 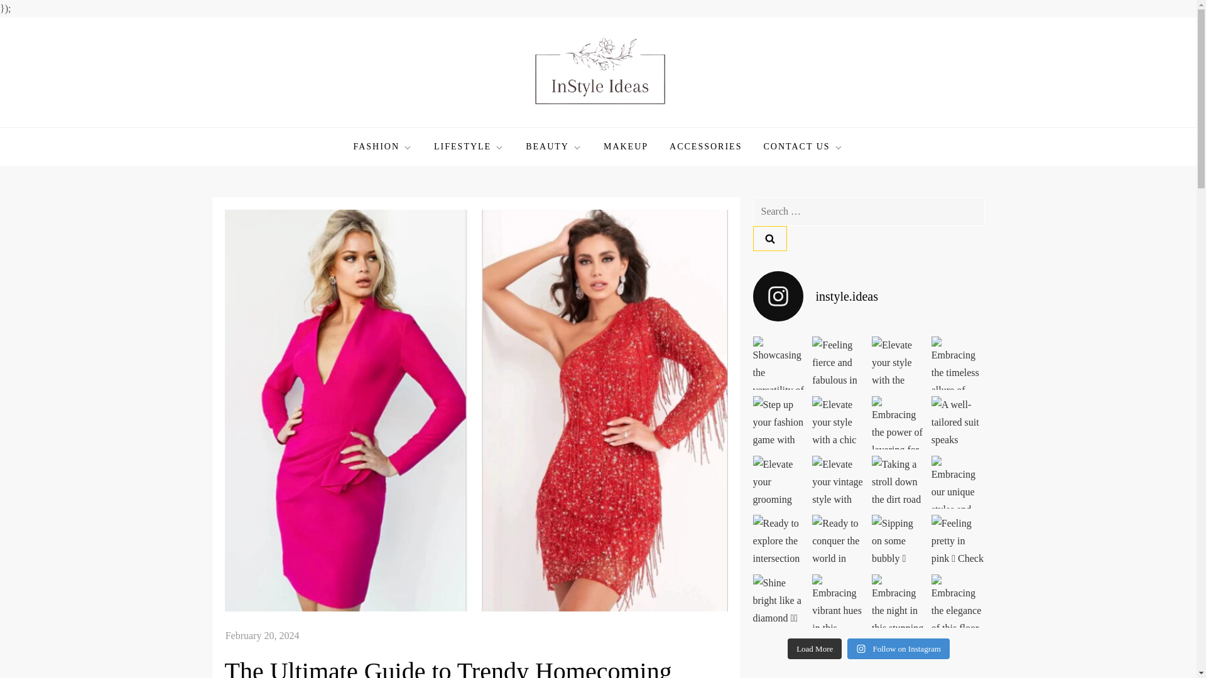 I want to click on InStyle Ideas, so click(x=278, y=126).